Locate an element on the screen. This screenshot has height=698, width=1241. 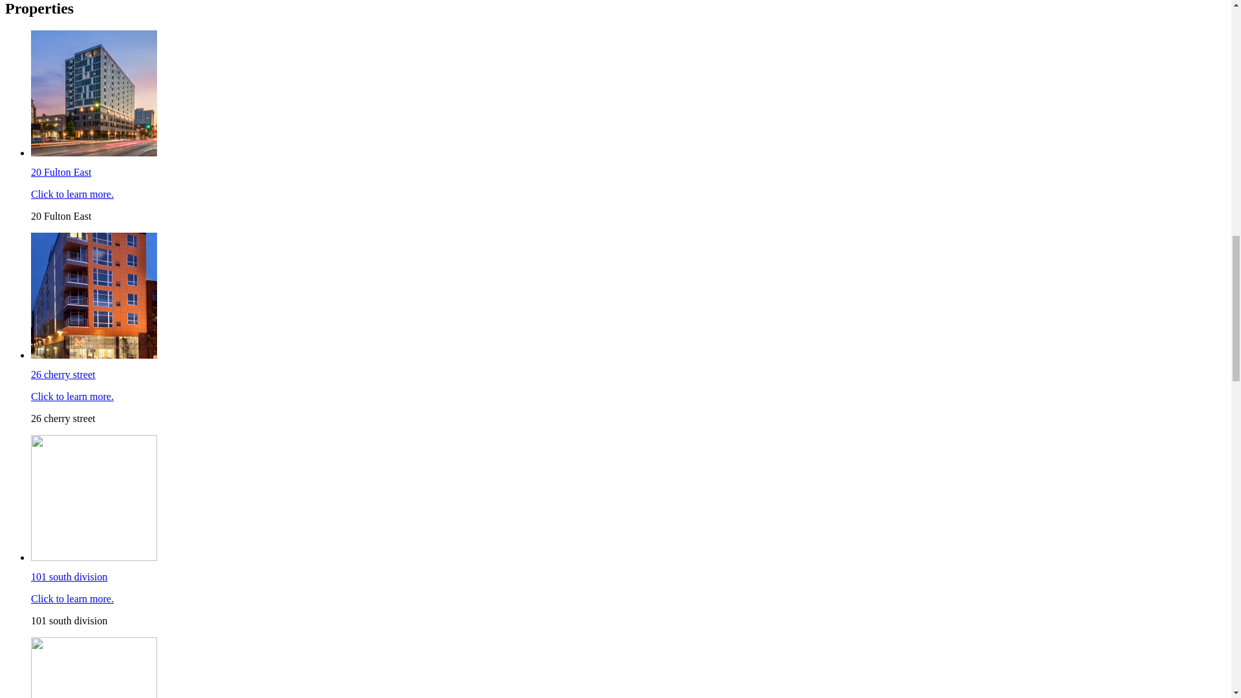
Contact Us is located at coordinates (54, 115).